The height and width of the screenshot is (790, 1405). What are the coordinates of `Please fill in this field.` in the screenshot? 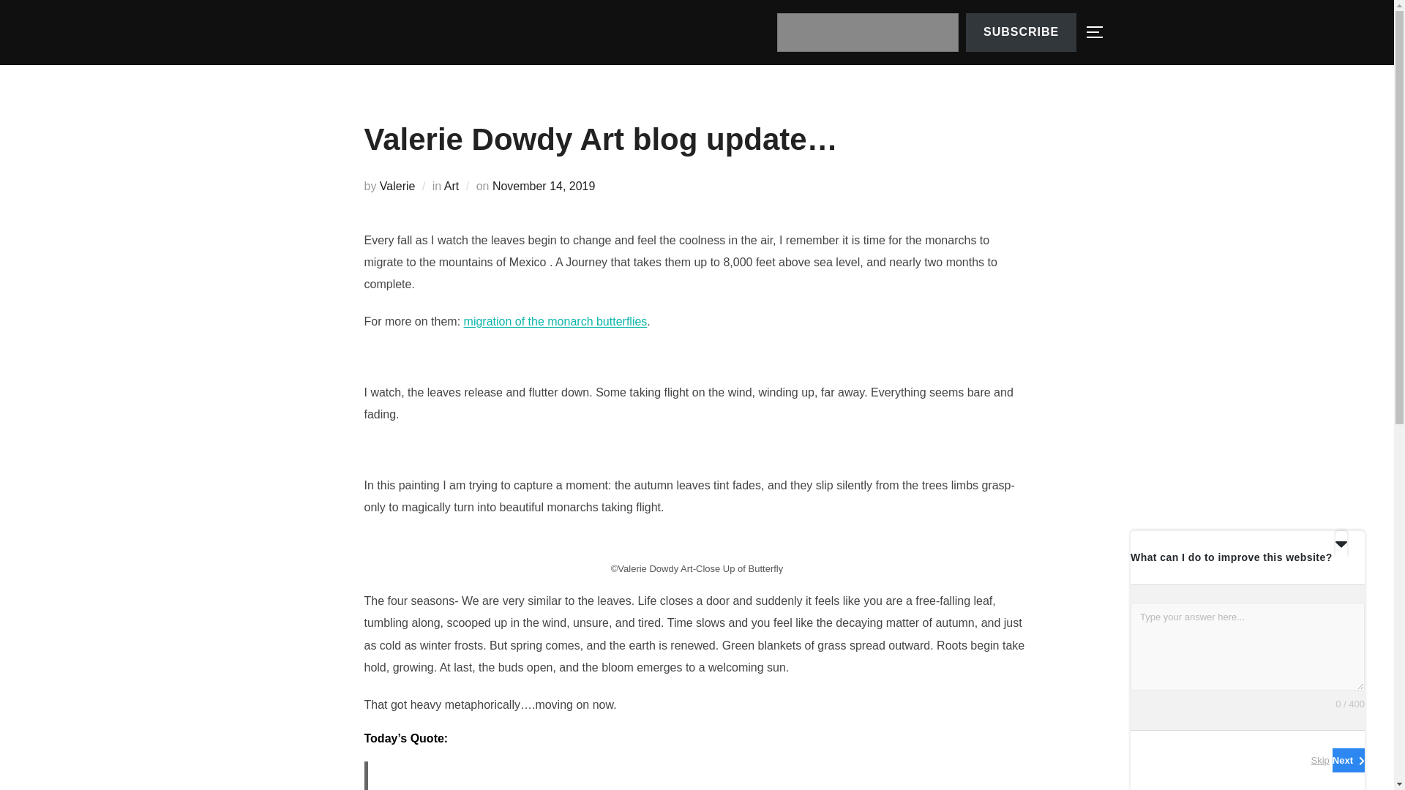 It's located at (867, 32).